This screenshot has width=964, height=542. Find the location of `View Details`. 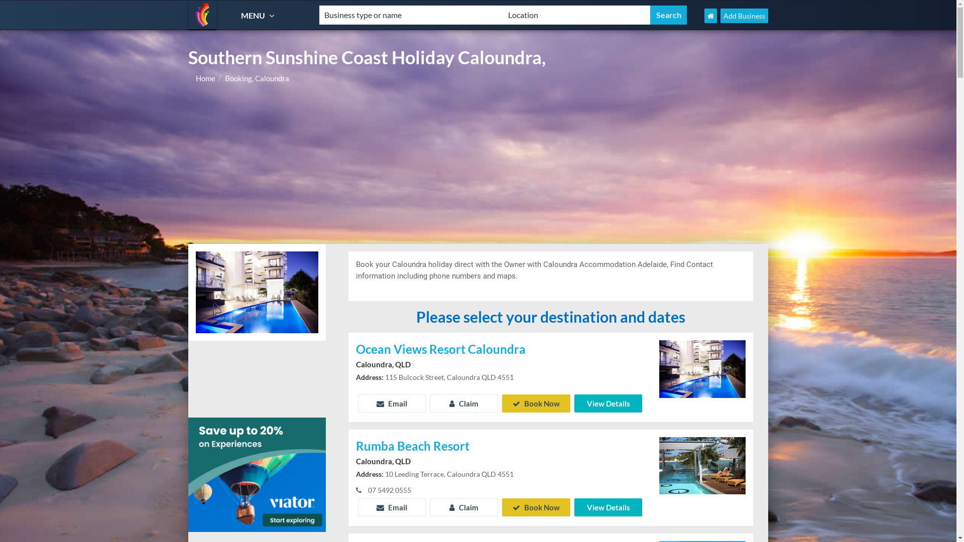

View Details is located at coordinates (609, 507).